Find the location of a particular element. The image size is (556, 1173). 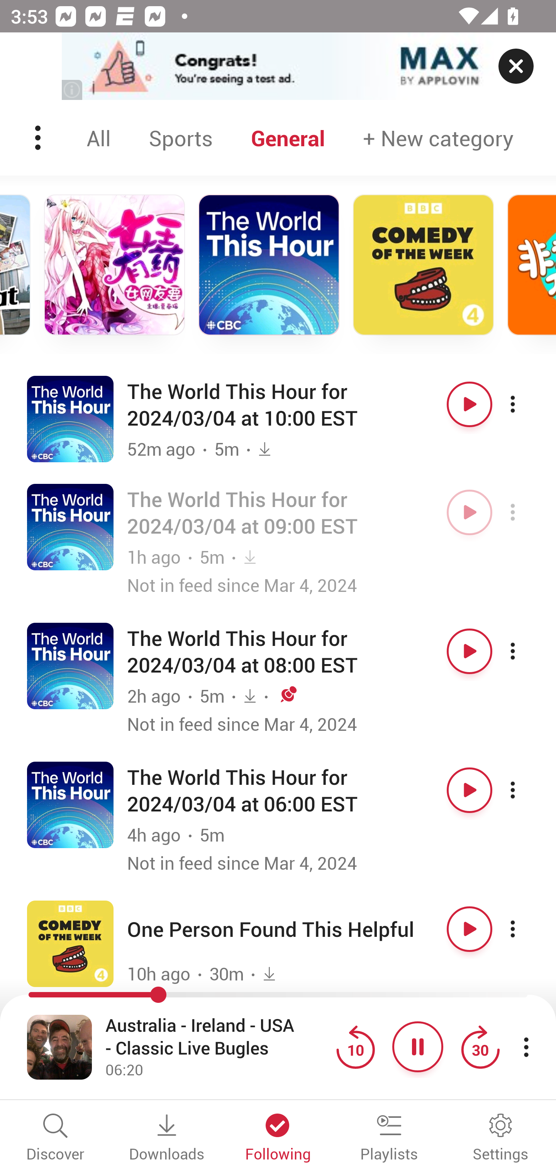

Settings is located at coordinates (500, 1138).